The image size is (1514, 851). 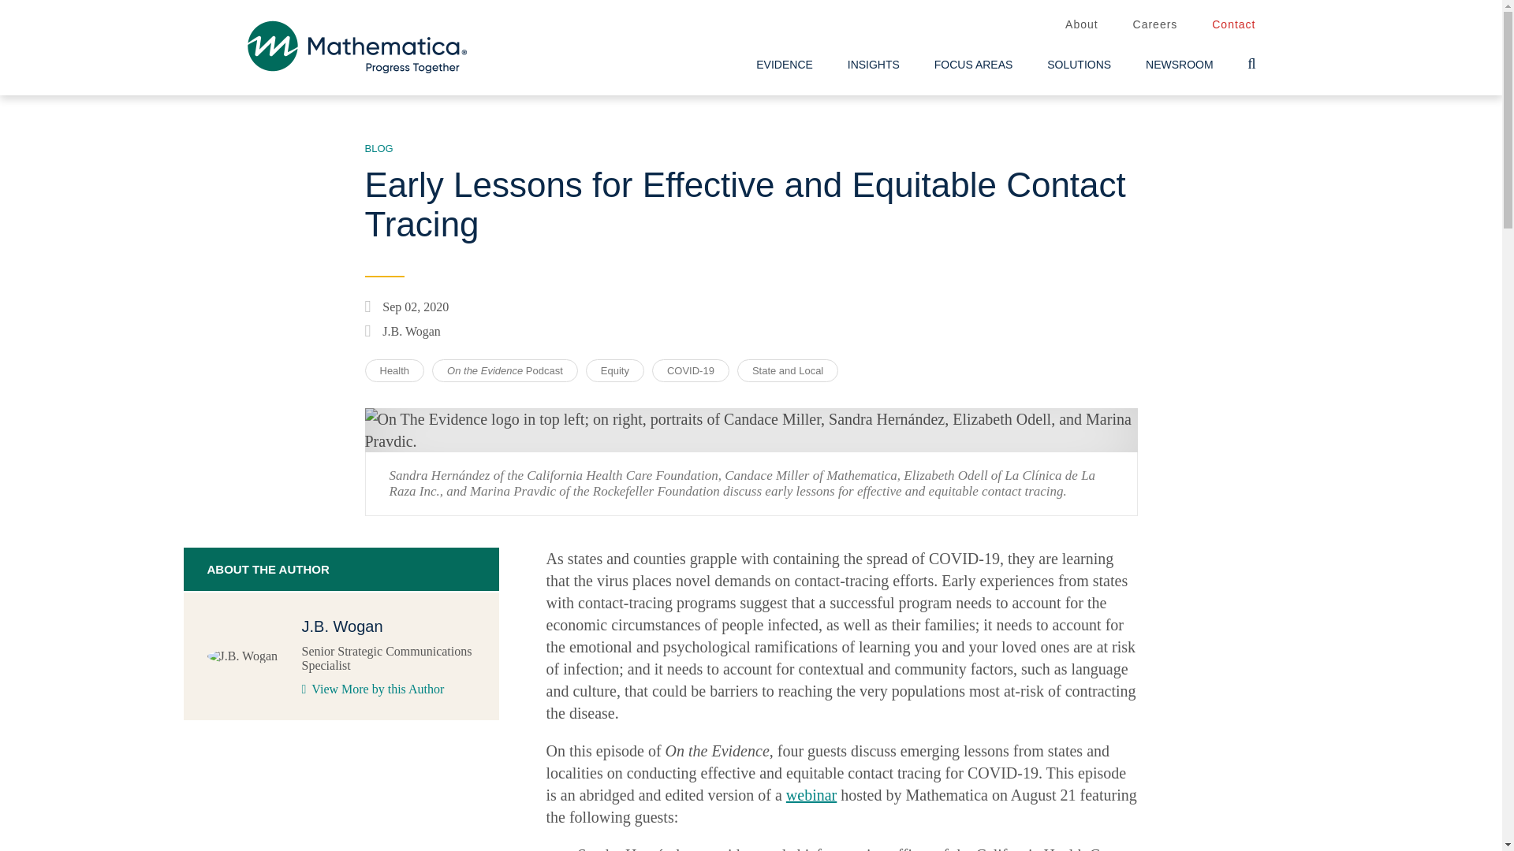 I want to click on SOLUTIONS, so click(x=1079, y=65).